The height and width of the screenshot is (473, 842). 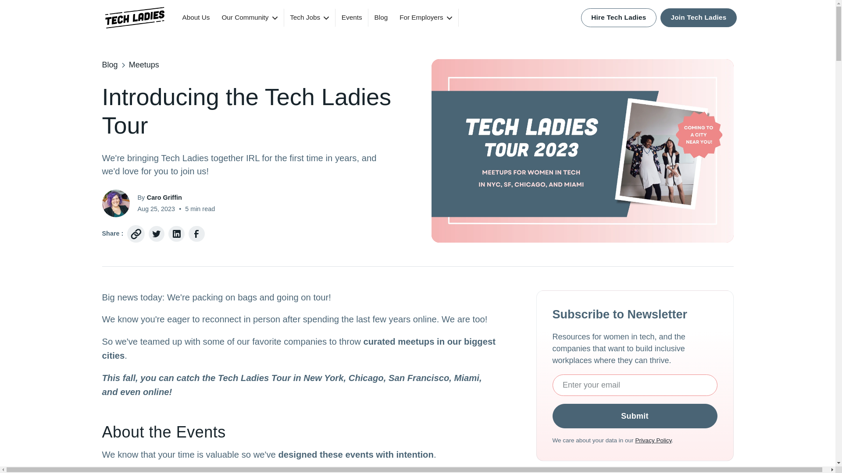 What do you see at coordinates (164, 198) in the screenshot?
I see `Caro Griffin` at bounding box center [164, 198].